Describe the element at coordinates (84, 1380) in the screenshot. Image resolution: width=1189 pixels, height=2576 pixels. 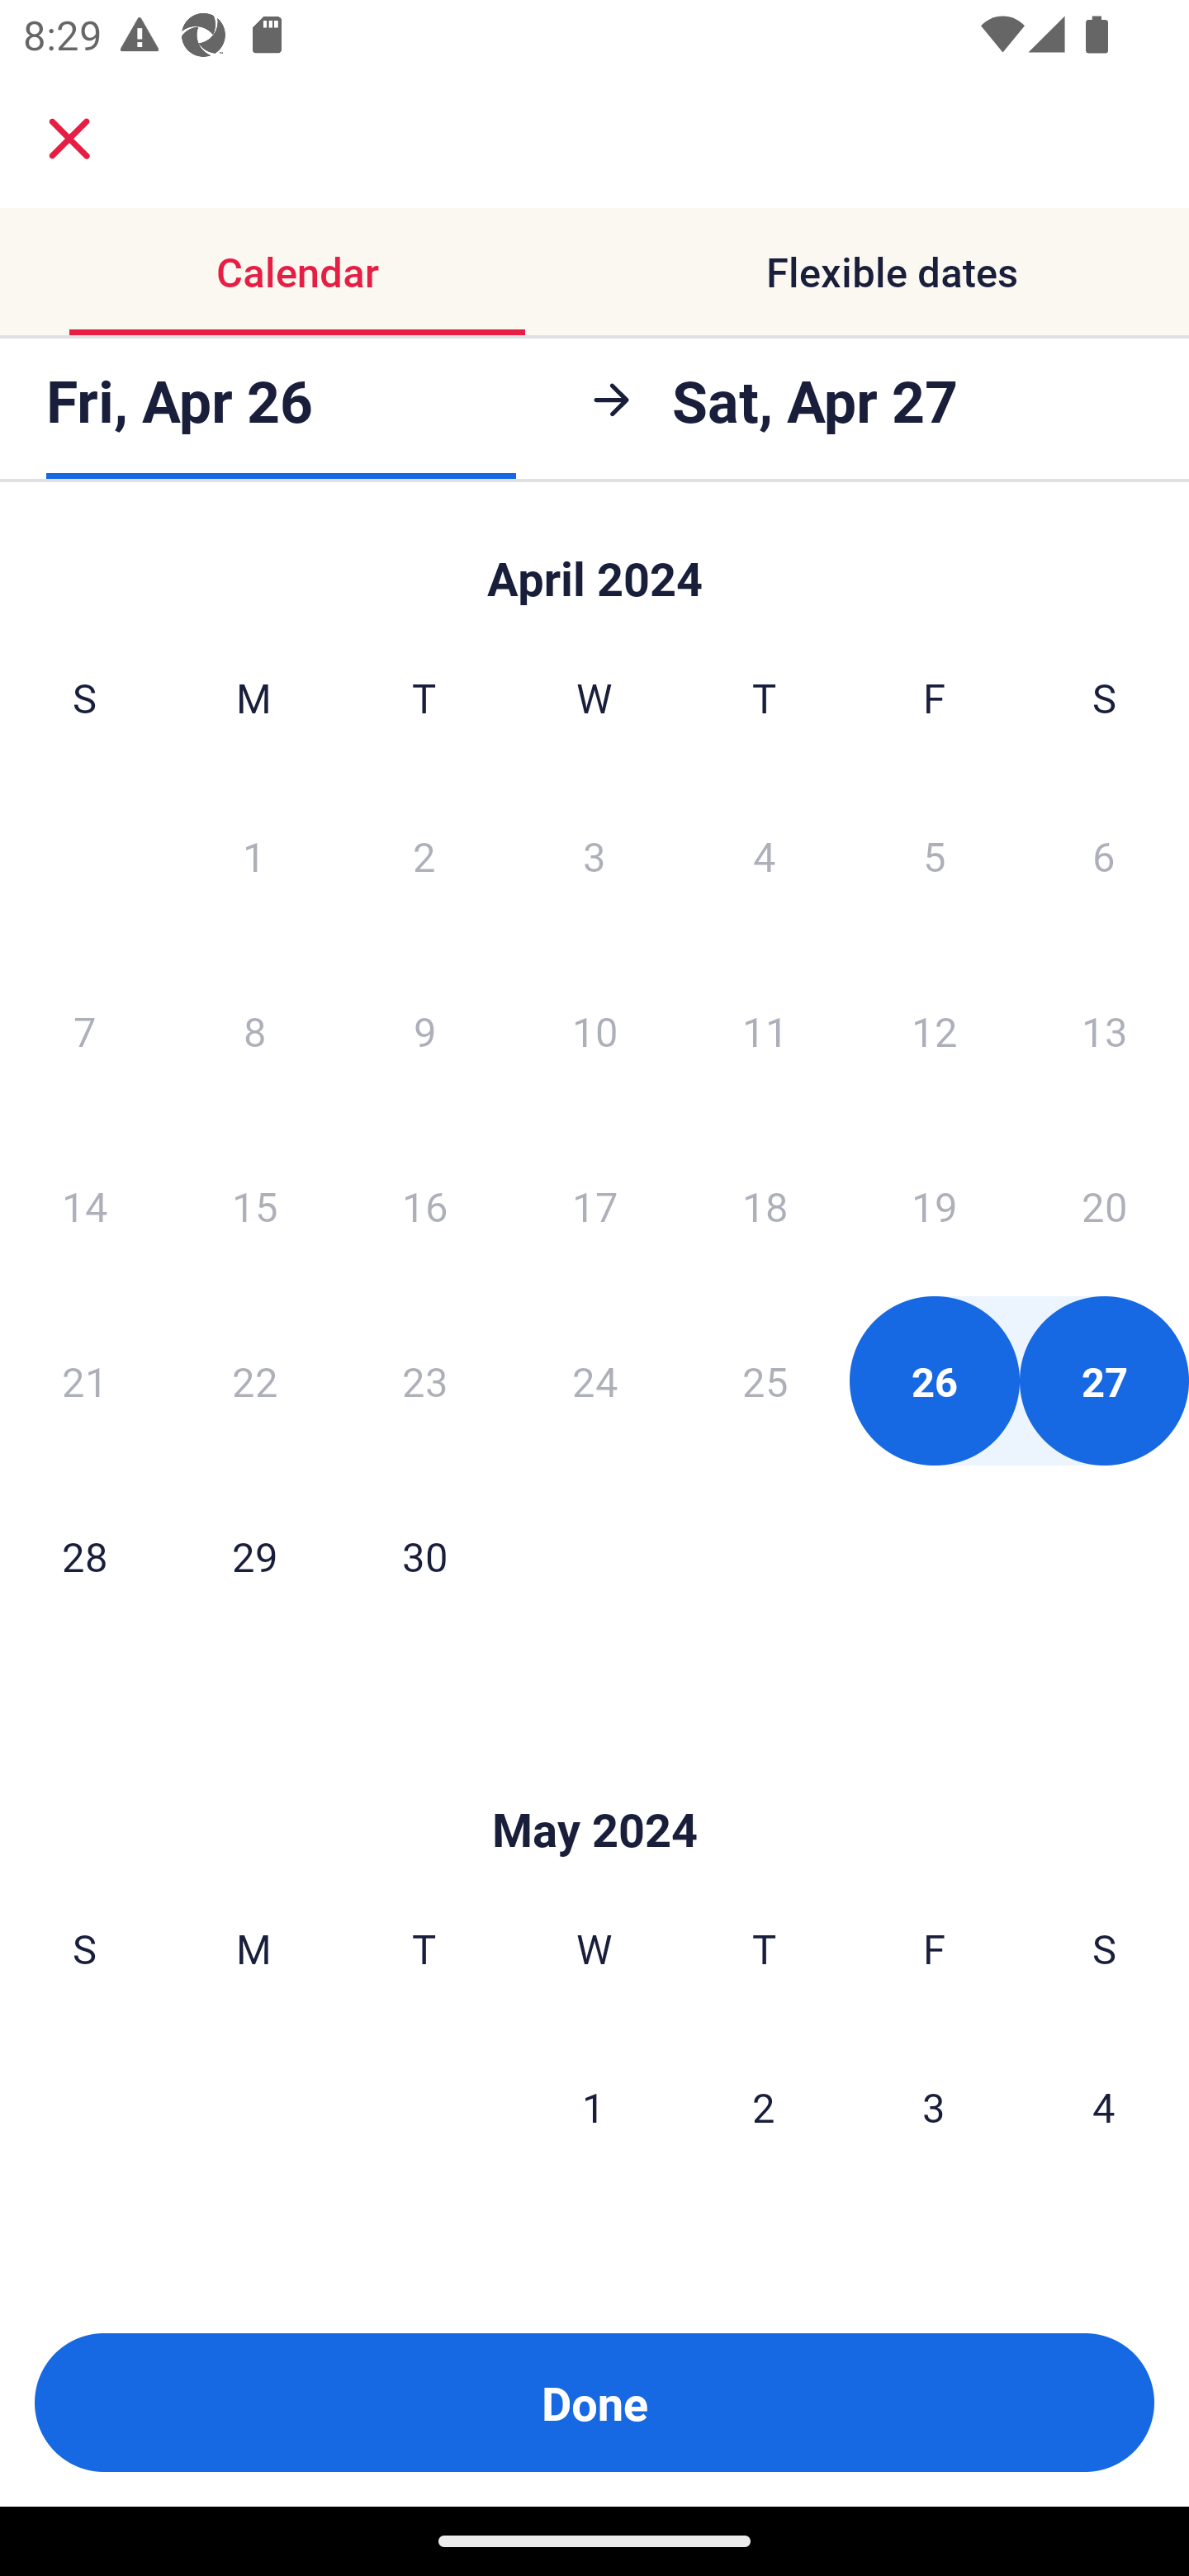
I see `21 Sunday, April 21, 2024` at that location.